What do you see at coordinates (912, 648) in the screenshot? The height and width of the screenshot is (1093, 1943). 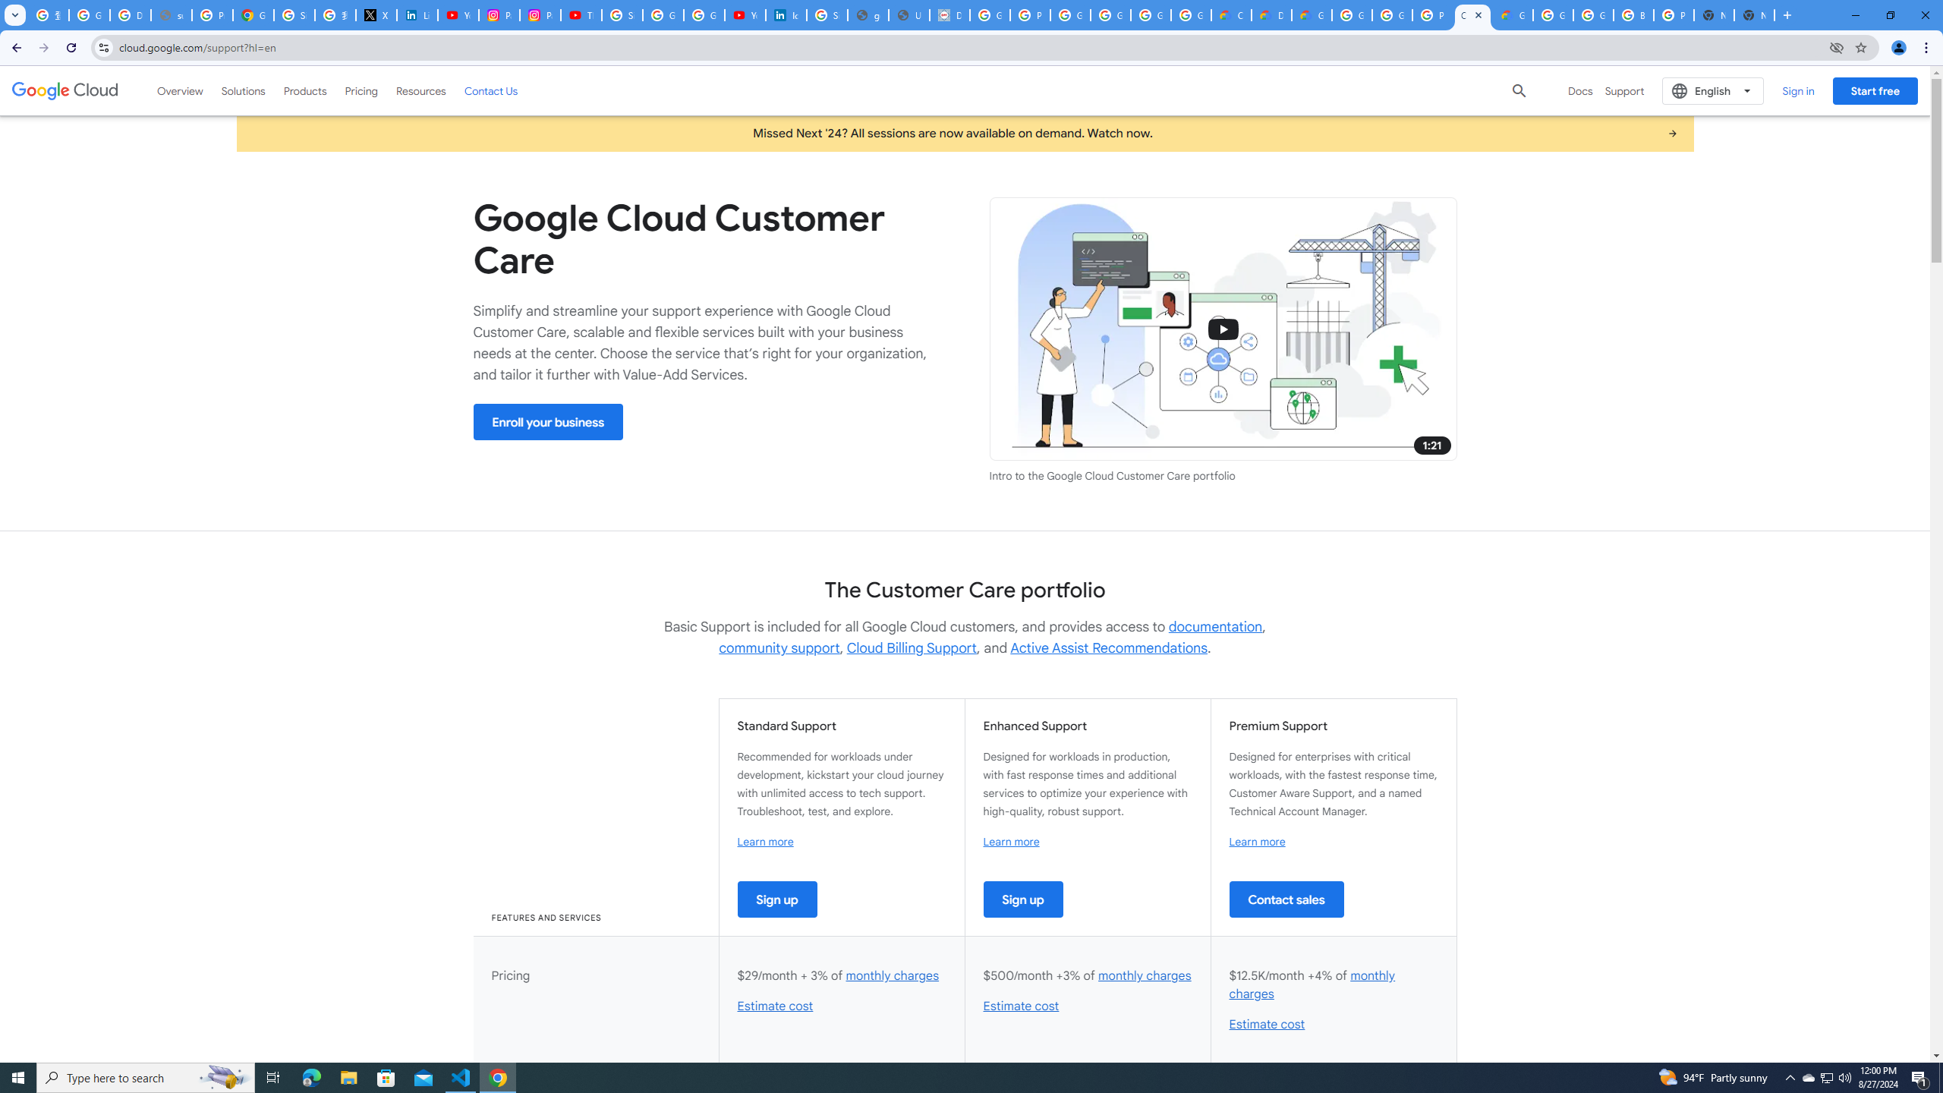 I see `Cloud Billing Support` at bounding box center [912, 648].